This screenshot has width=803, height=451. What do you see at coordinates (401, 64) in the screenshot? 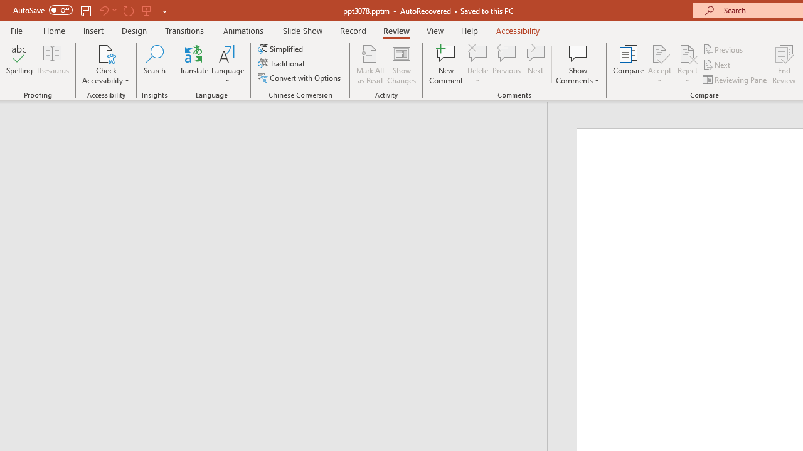
I see `Show Changes` at bounding box center [401, 64].